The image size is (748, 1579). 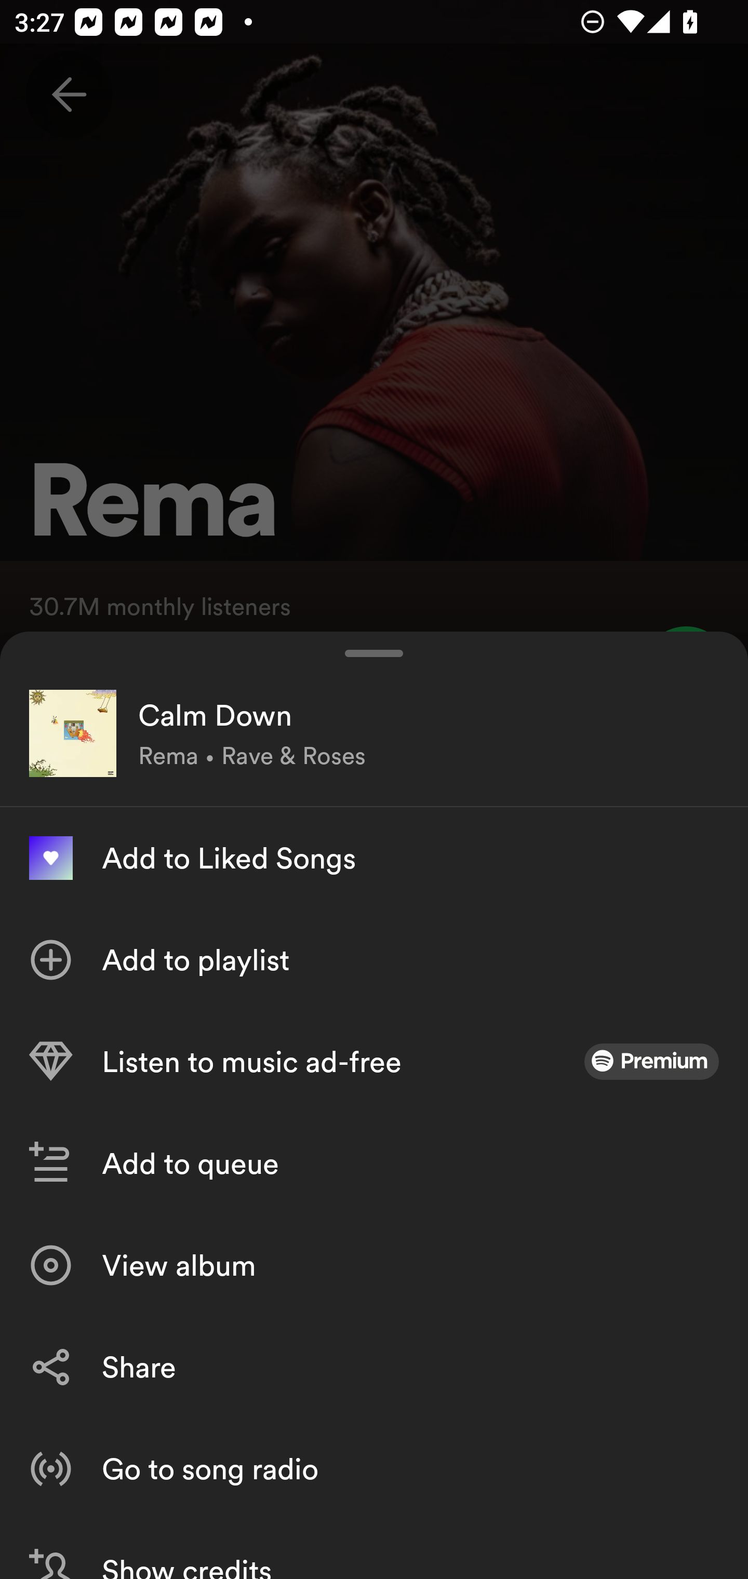 What do you see at coordinates (374, 1163) in the screenshot?
I see `Add to queue` at bounding box center [374, 1163].